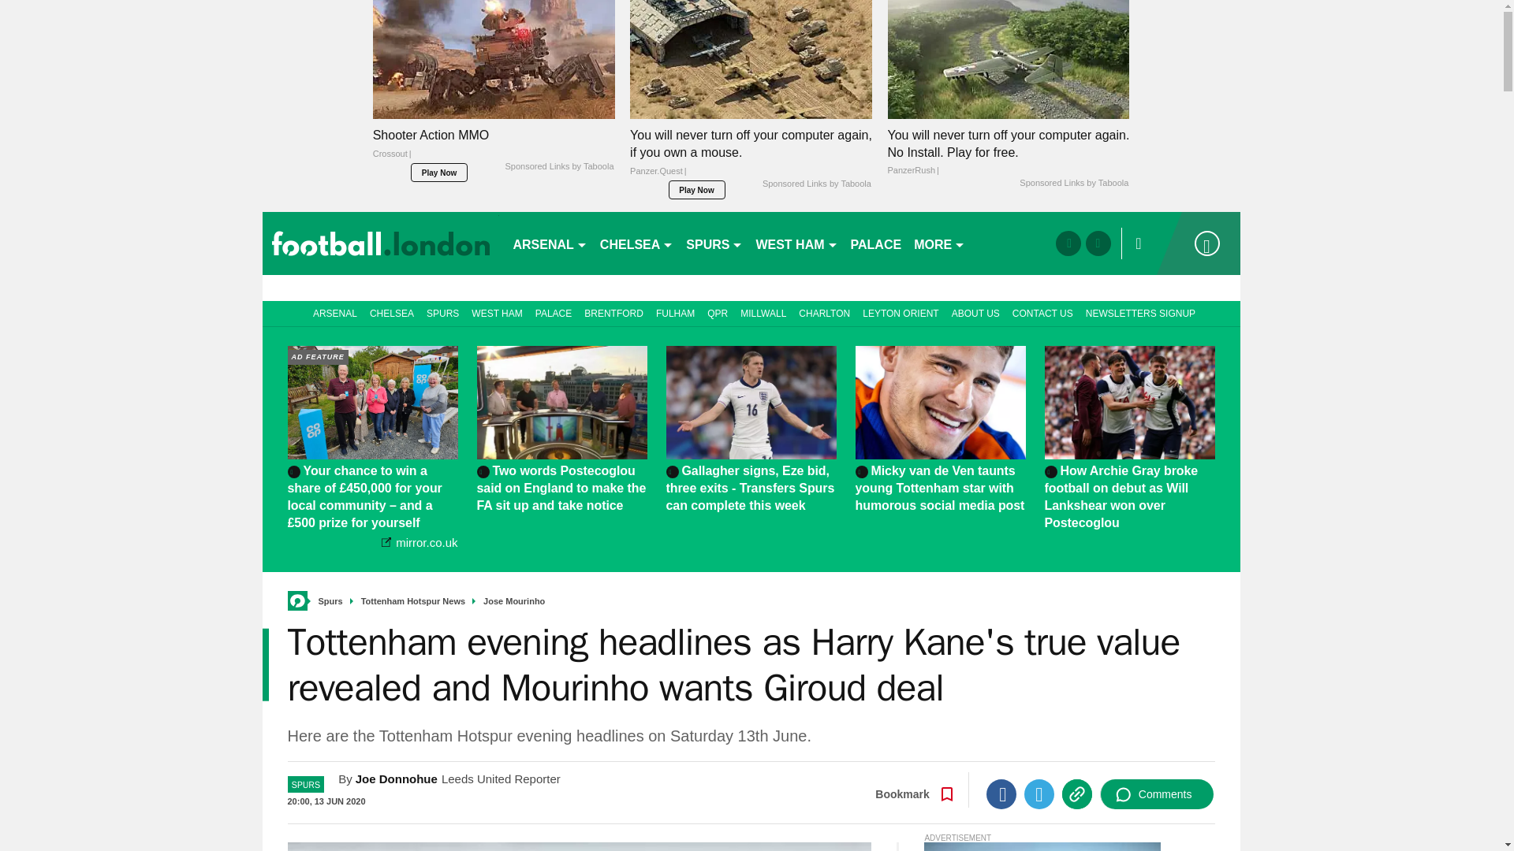 This screenshot has width=1514, height=851. I want to click on CHELSEA, so click(636, 243).